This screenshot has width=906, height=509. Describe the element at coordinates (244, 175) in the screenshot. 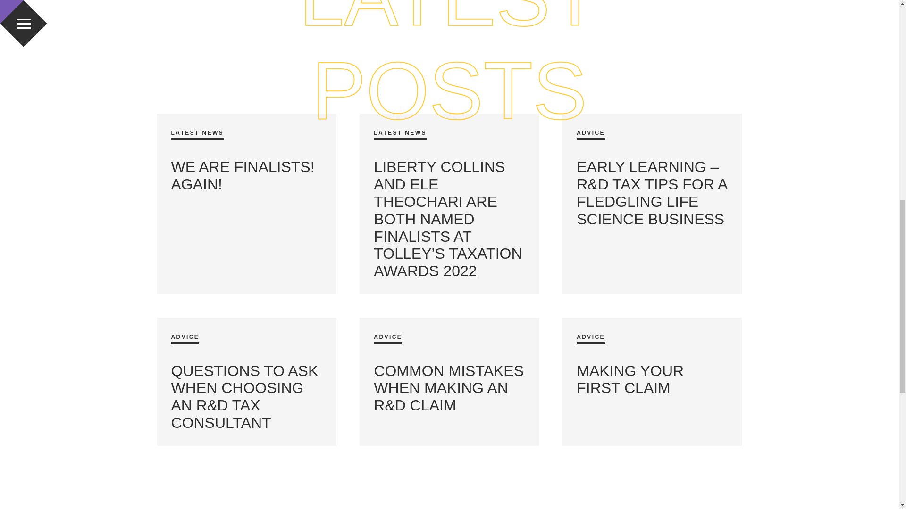

I see `WE ARE FINALISTS!  AGAIN!` at that location.